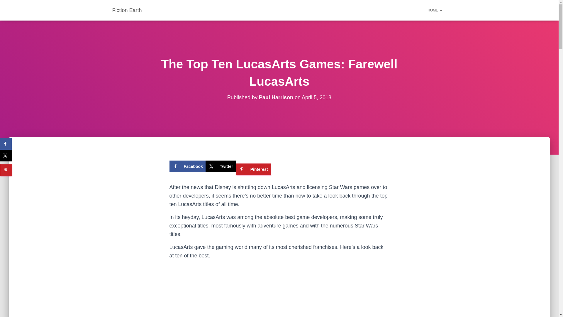 The image size is (563, 317). I want to click on Share on Facebook, so click(6, 144).